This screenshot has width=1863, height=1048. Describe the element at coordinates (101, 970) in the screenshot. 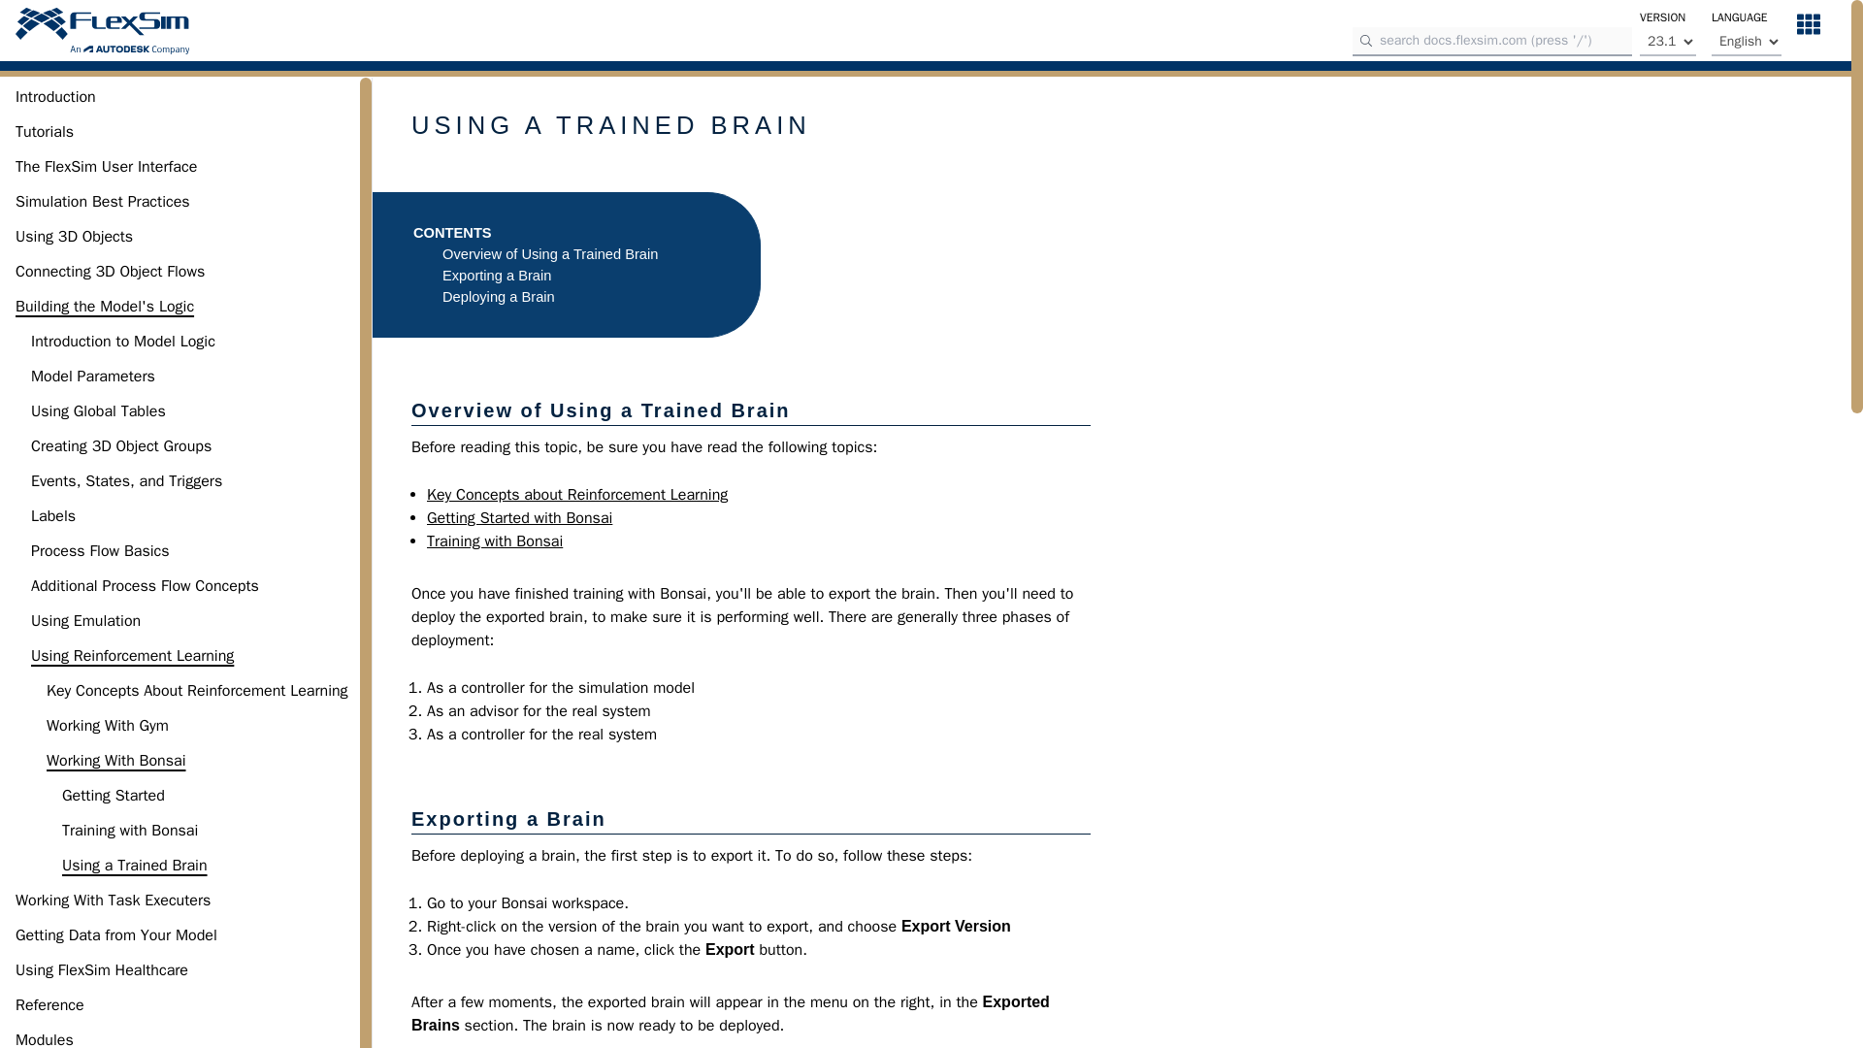

I see `Using FlexSim Healthcare` at that location.